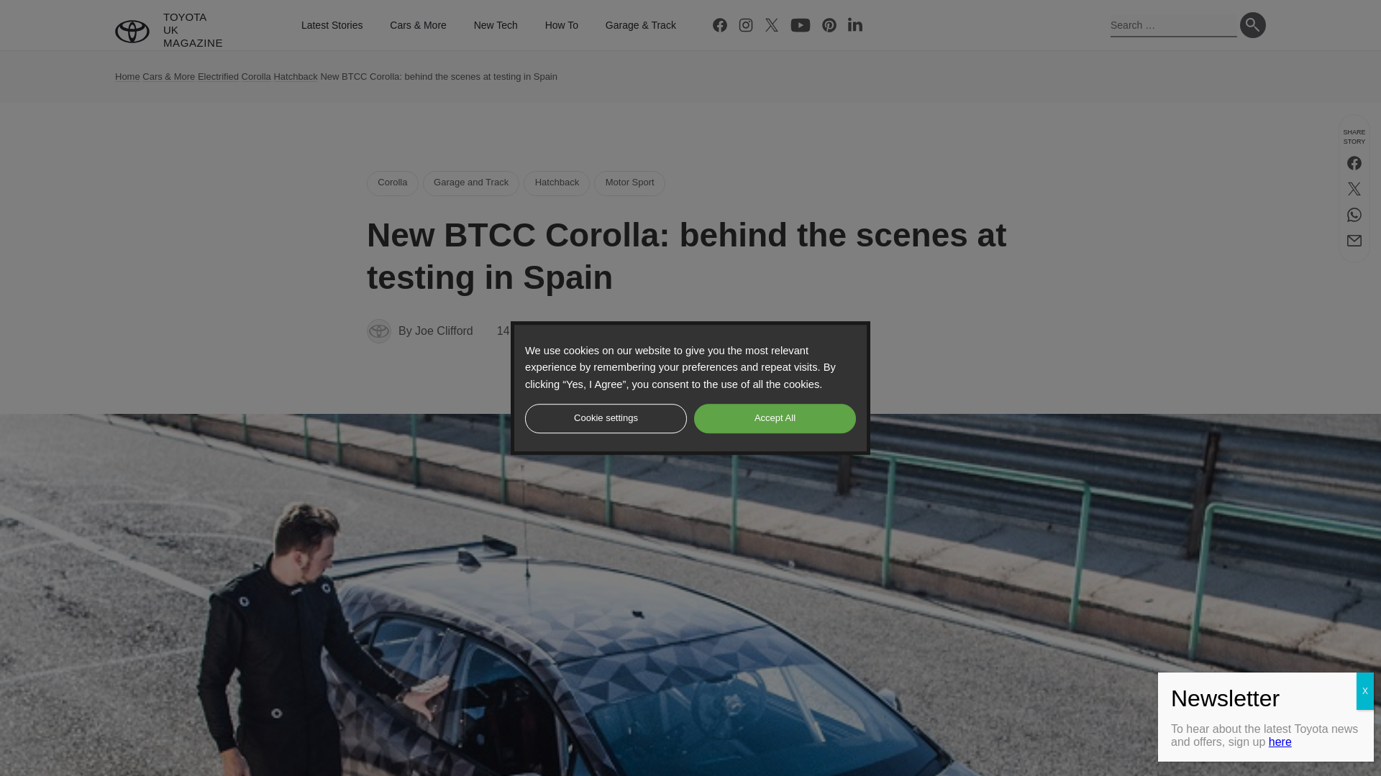 The image size is (1381, 776). Describe the element at coordinates (471, 183) in the screenshot. I see `Garage and Track` at that location.